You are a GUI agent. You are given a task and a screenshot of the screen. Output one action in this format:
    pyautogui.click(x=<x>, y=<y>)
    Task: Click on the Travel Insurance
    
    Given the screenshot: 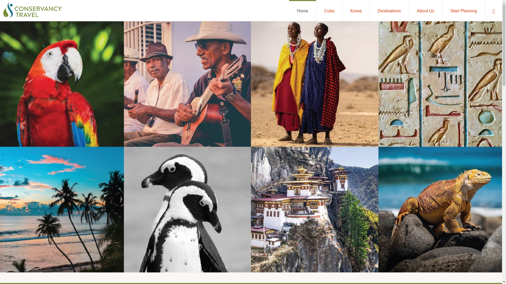 What is the action you would take?
    pyautogui.click(x=177, y=241)
    